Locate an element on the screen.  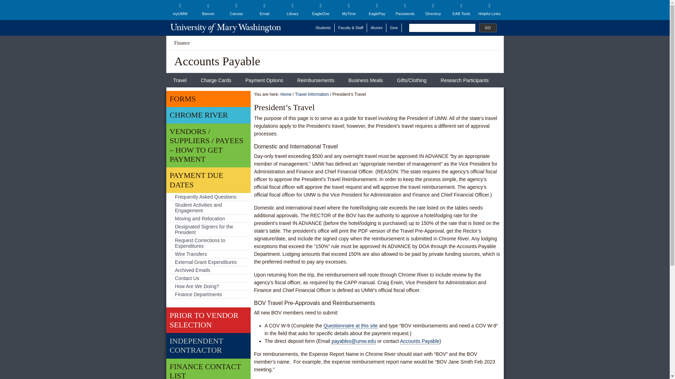
MyTime is located at coordinates (349, 10).